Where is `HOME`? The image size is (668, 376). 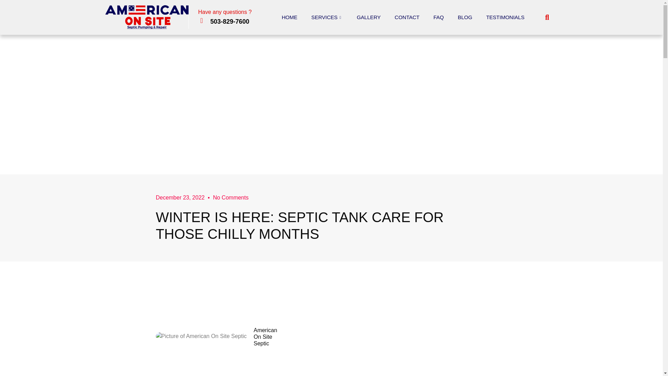
HOME is located at coordinates (289, 17).